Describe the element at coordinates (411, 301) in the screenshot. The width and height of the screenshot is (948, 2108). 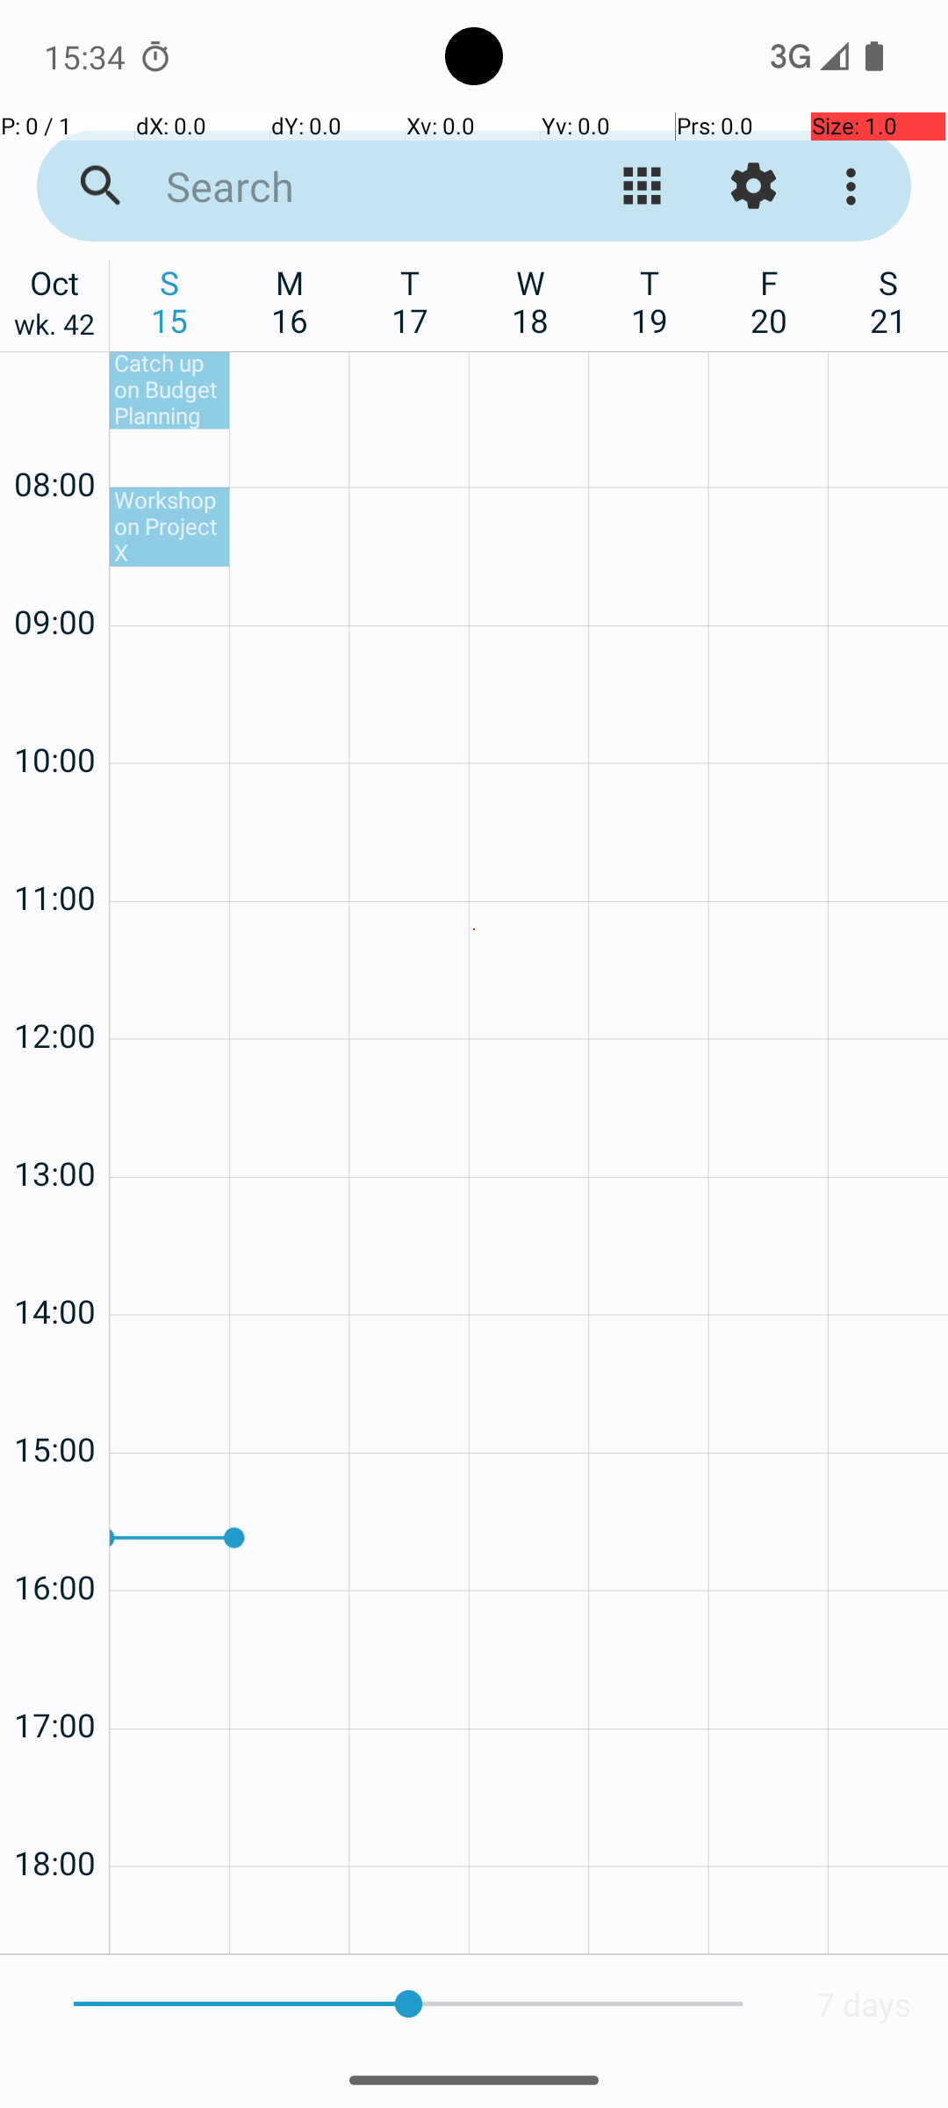
I see `T
17` at that location.